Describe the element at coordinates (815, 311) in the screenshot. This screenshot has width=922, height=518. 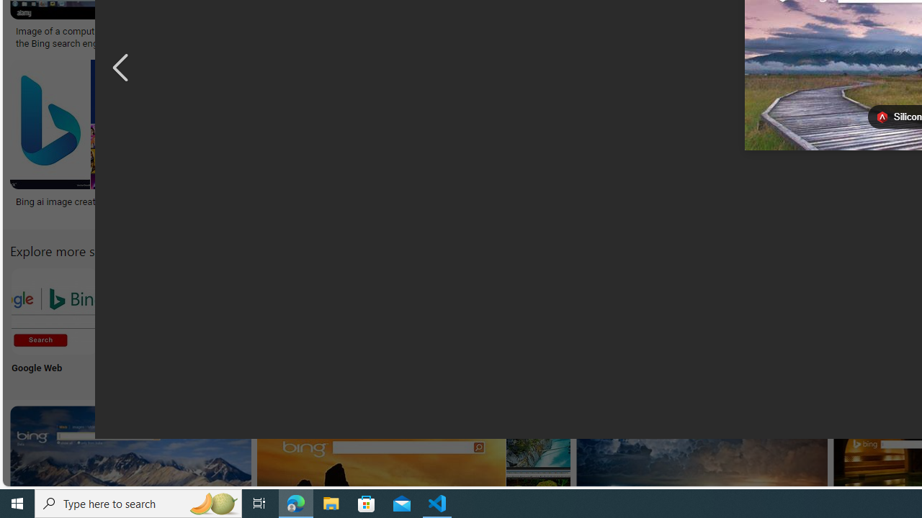
I see `Bing Search Results` at that location.